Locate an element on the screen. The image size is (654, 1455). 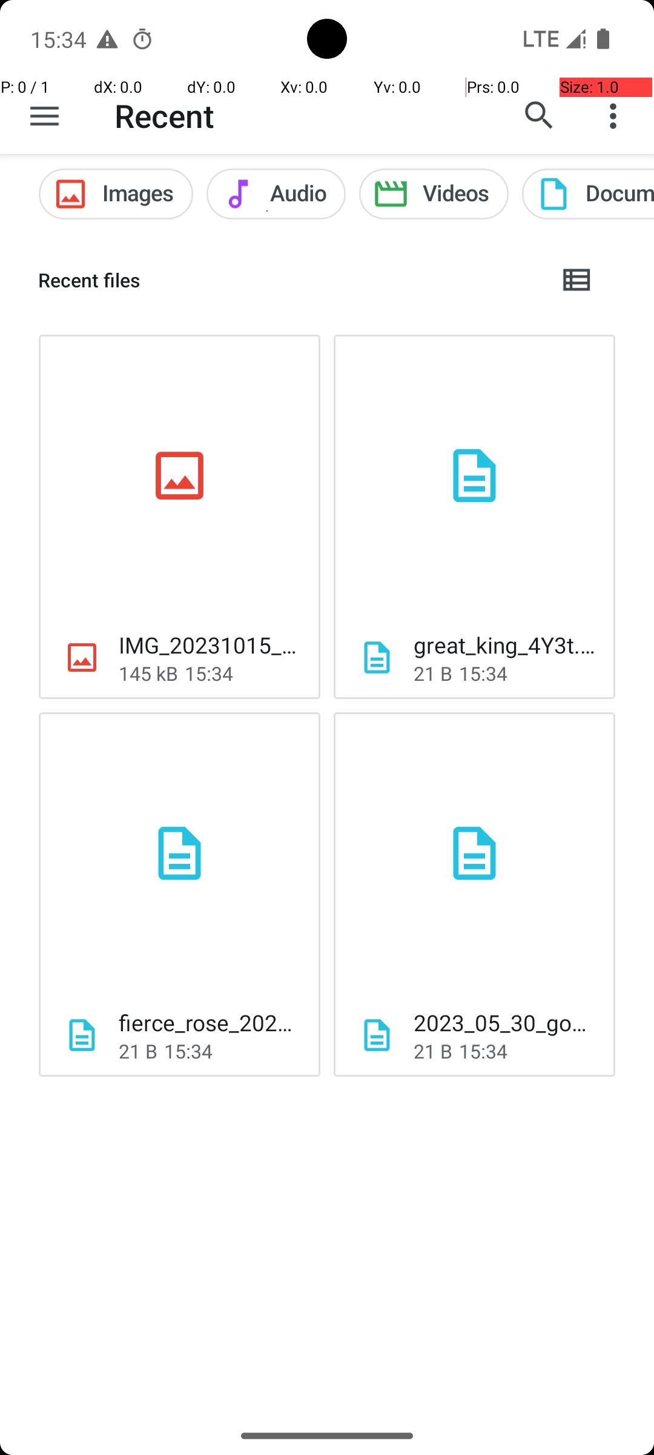
2023_05_30_good_jacket.txt is located at coordinates (505, 1022).